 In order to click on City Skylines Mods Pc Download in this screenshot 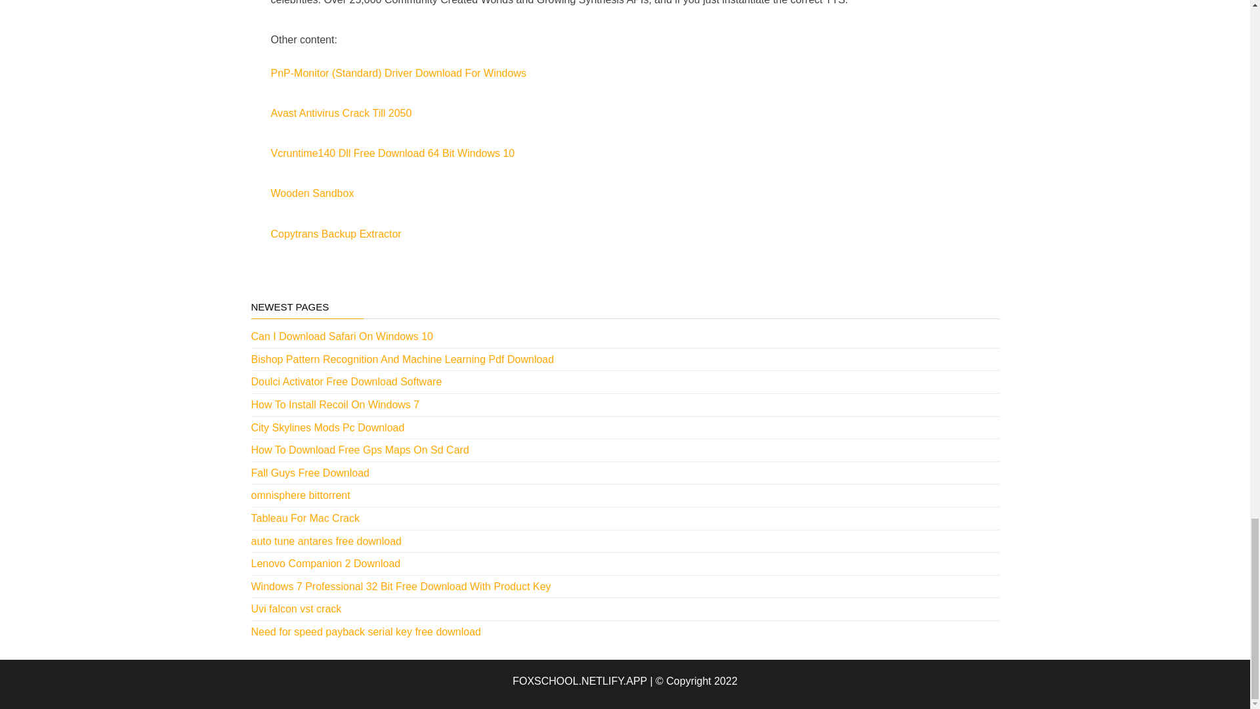, I will do `click(327, 427)`.